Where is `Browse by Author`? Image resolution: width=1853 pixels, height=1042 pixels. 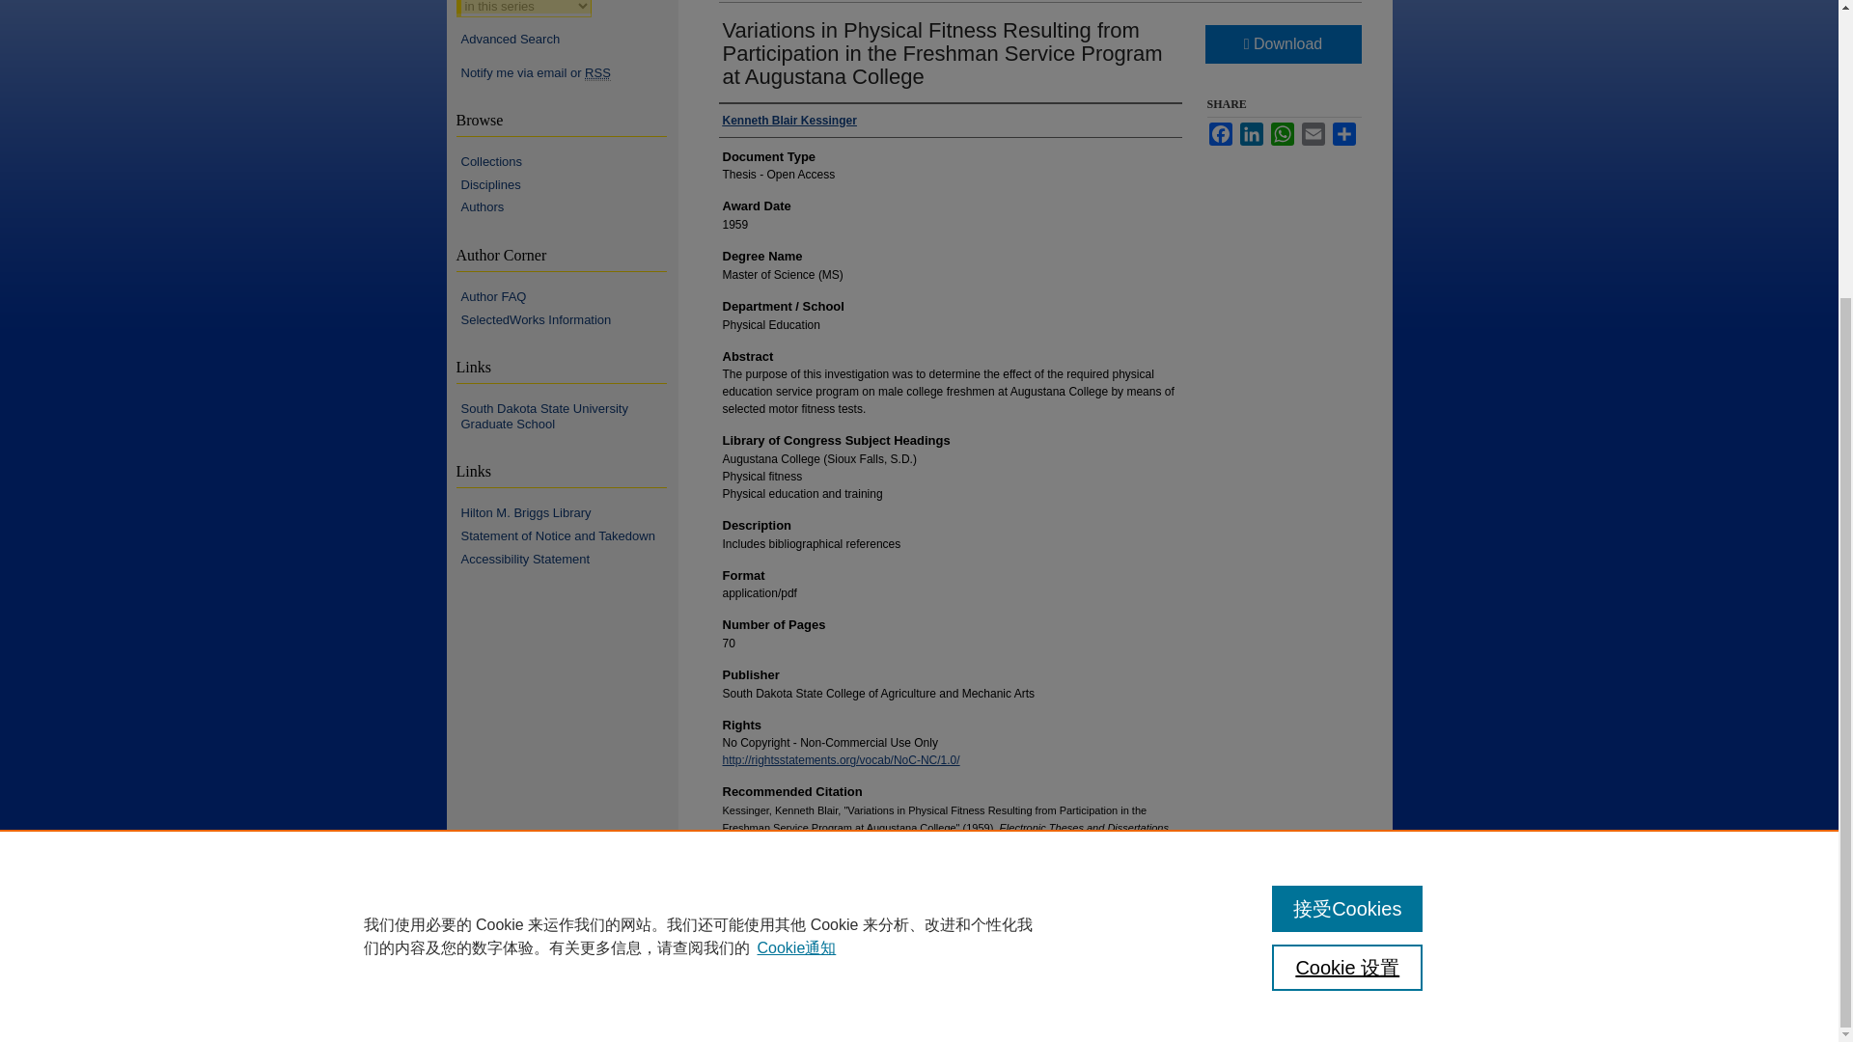 Browse by Author is located at coordinates (569, 206).